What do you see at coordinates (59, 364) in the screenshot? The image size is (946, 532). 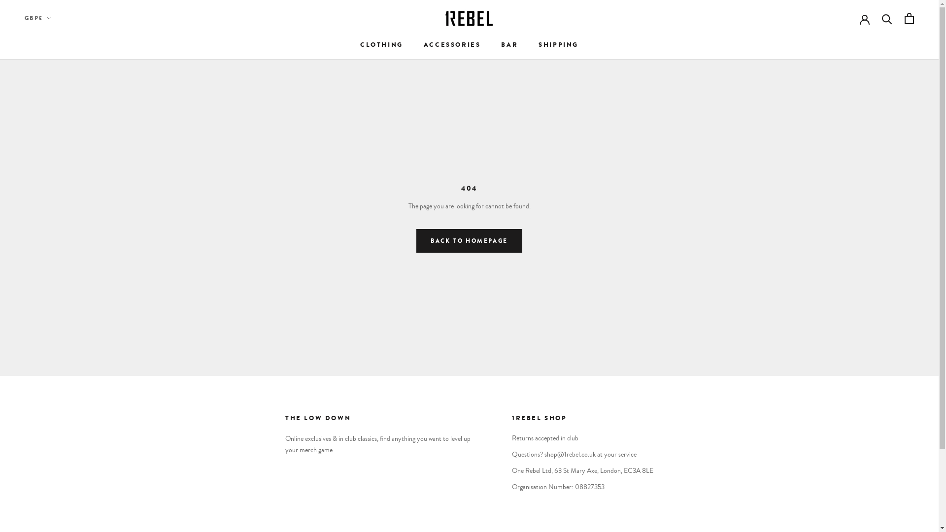 I see `CRC` at bounding box center [59, 364].